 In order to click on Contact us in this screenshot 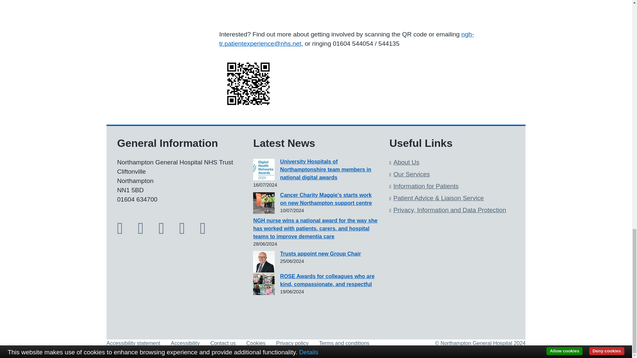, I will do `click(223, 343)`.